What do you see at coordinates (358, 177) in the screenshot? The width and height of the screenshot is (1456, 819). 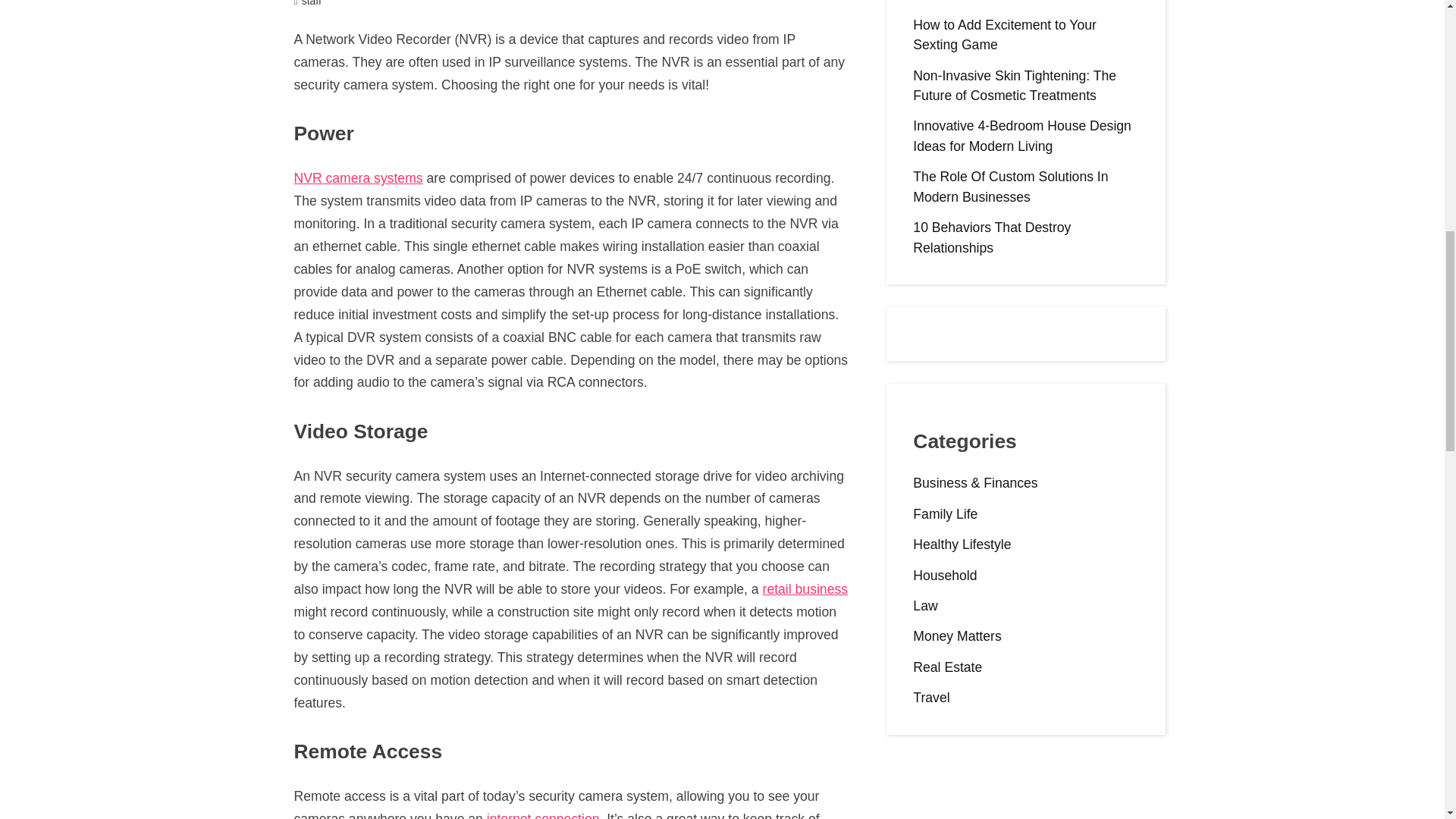 I see `NVR camera systems` at bounding box center [358, 177].